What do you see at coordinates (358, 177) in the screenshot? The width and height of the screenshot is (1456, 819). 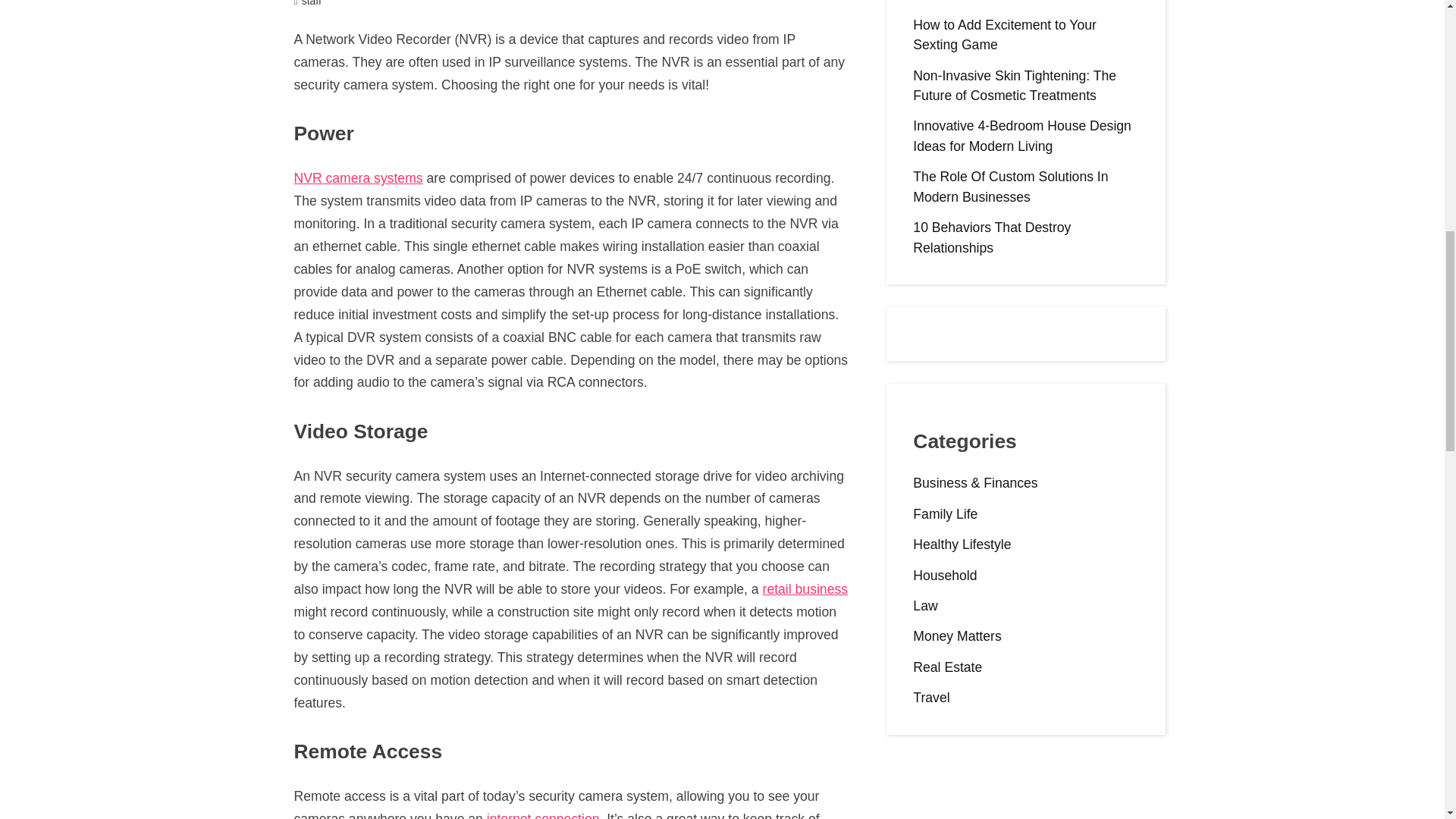 I see `NVR camera systems` at bounding box center [358, 177].